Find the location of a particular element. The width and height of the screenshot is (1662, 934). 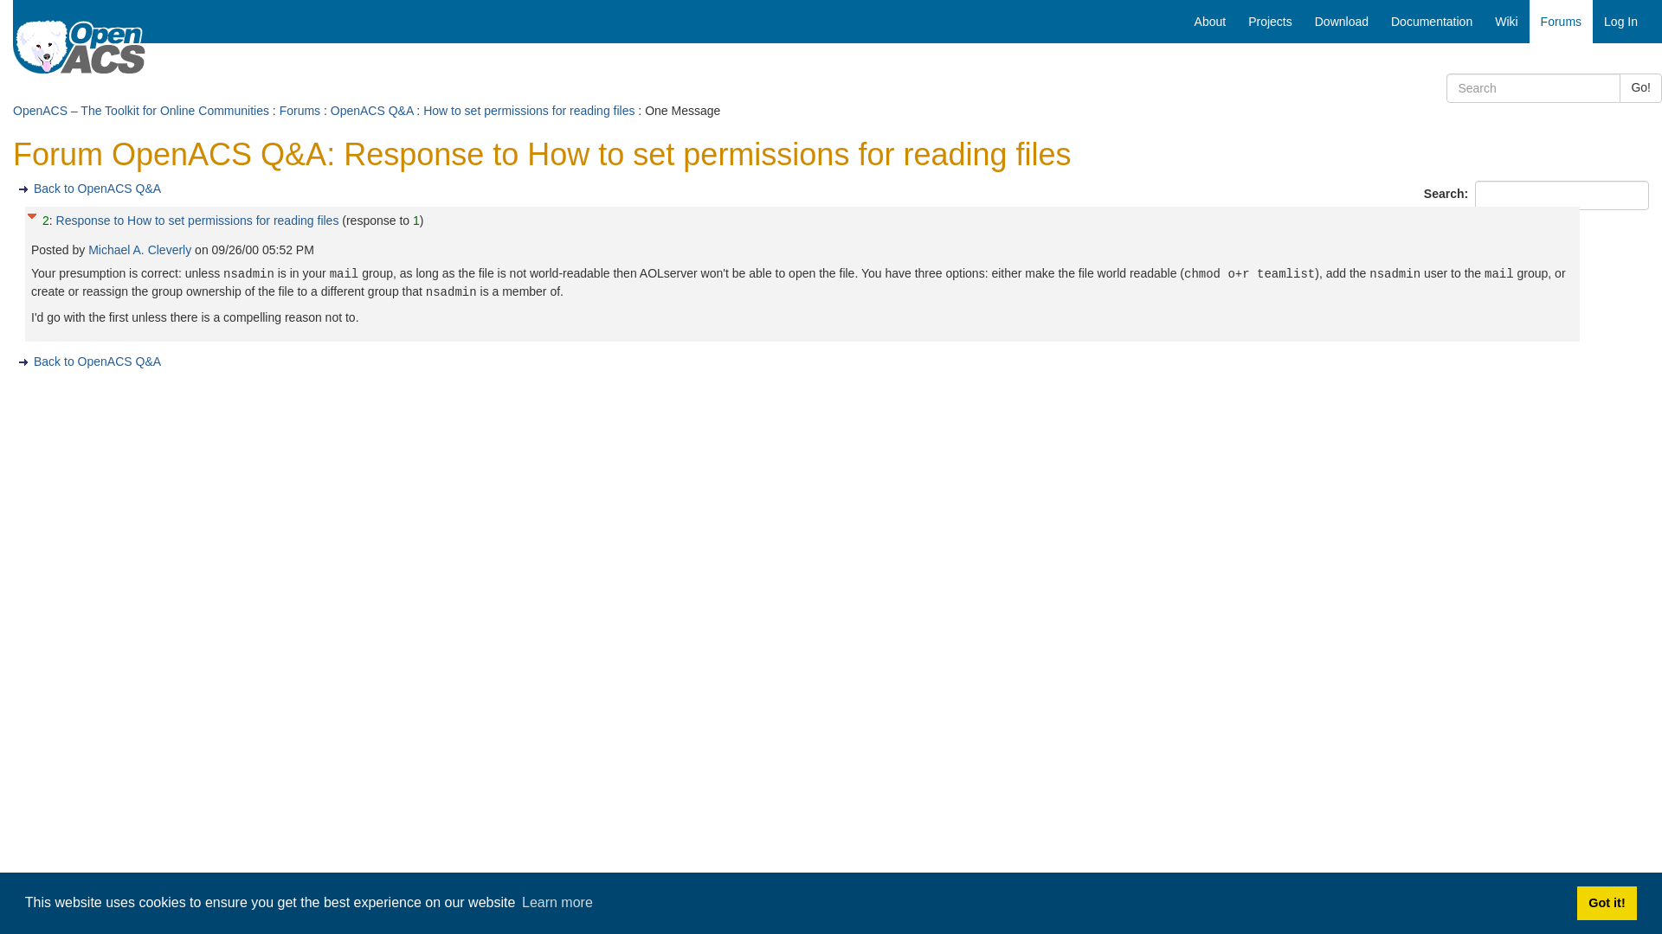

Projects is located at coordinates (1269, 21).